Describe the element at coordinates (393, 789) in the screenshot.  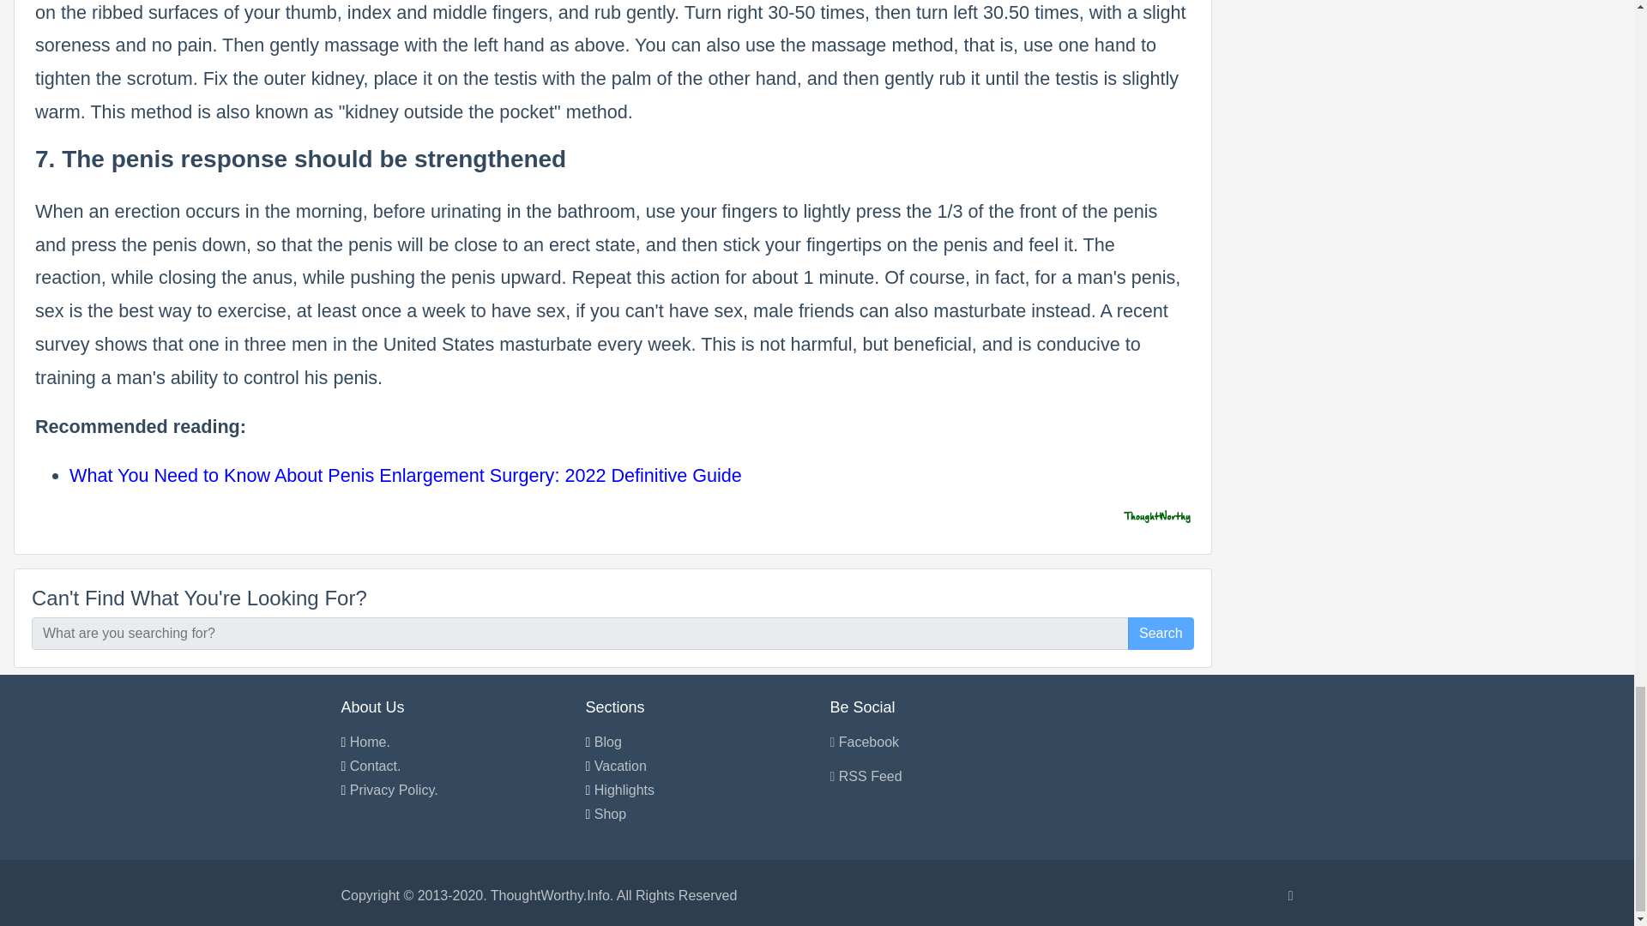
I see `Privacy Policy.` at that location.